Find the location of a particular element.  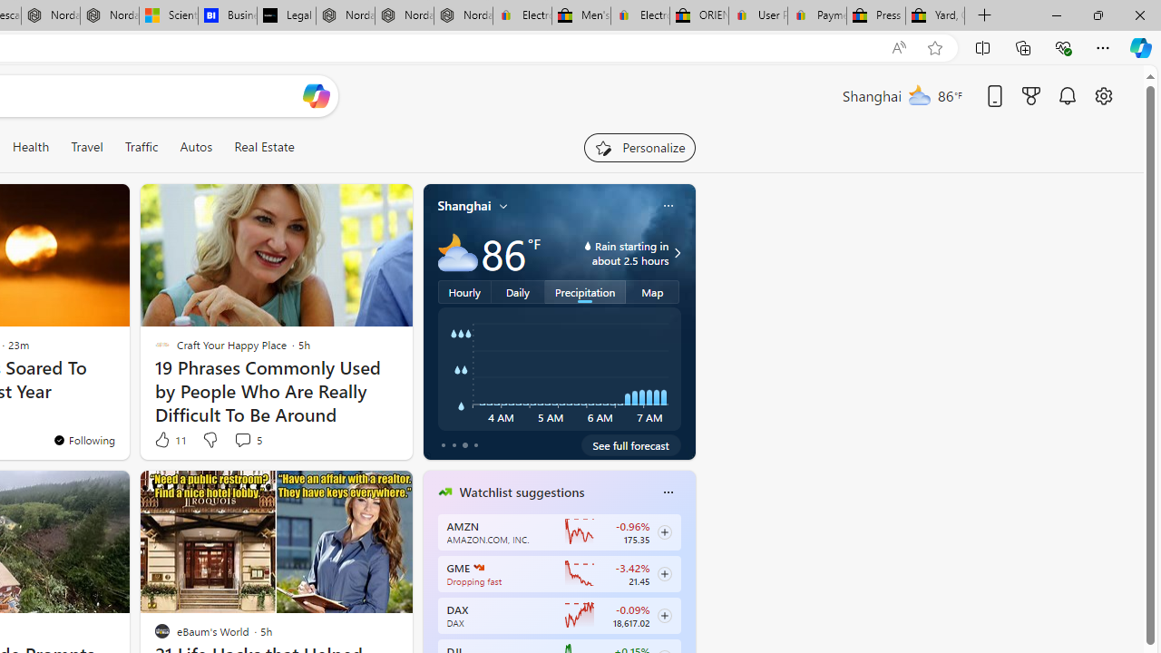

previous is located at coordinates (432, 608).